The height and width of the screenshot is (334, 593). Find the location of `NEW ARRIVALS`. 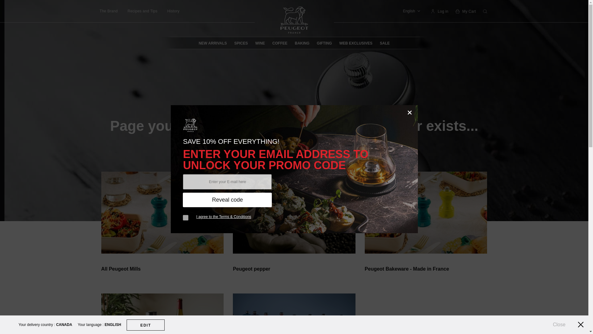

NEW ARRIVALS is located at coordinates (212, 43).